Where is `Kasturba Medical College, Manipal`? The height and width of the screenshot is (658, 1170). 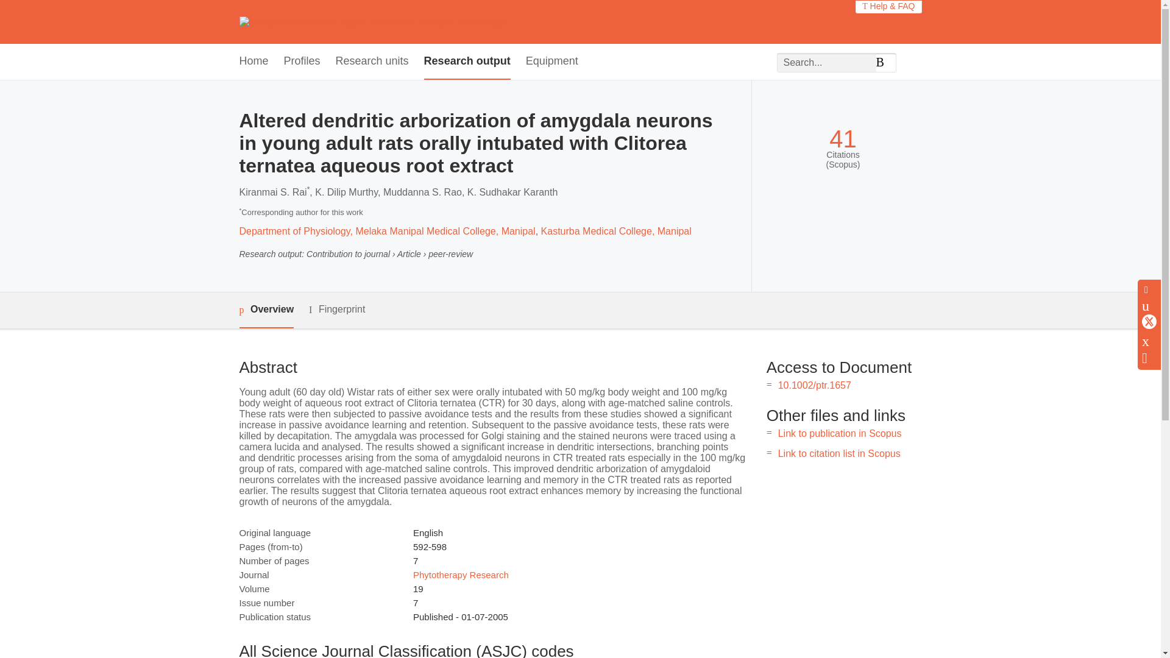 Kasturba Medical College, Manipal is located at coordinates (615, 231).